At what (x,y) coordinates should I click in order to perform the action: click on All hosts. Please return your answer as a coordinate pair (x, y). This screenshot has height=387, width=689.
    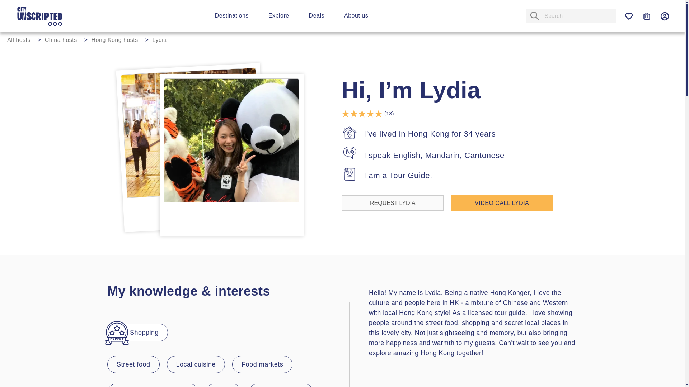
    Looking at the image, I should click on (22, 39).